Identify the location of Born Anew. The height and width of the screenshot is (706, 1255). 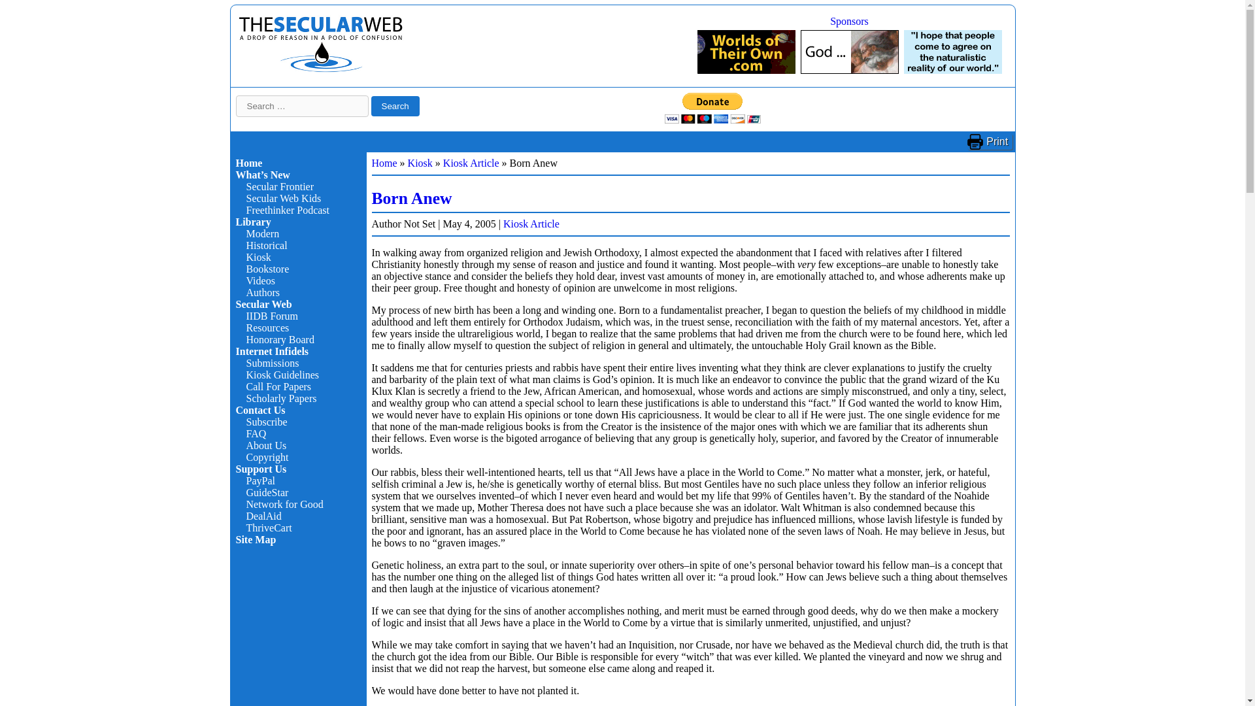
(412, 198).